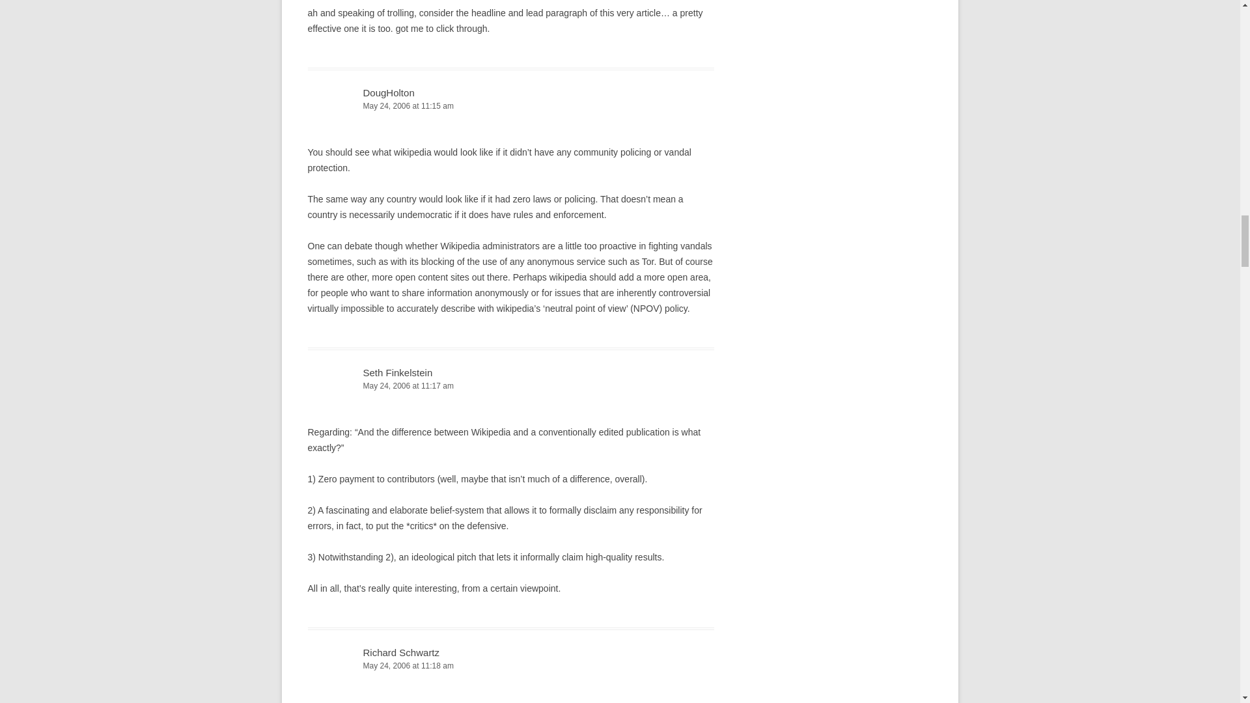  What do you see at coordinates (510, 106) in the screenshot?
I see `May 24, 2006 at 11:15 am` at bounding box center [510, 106].